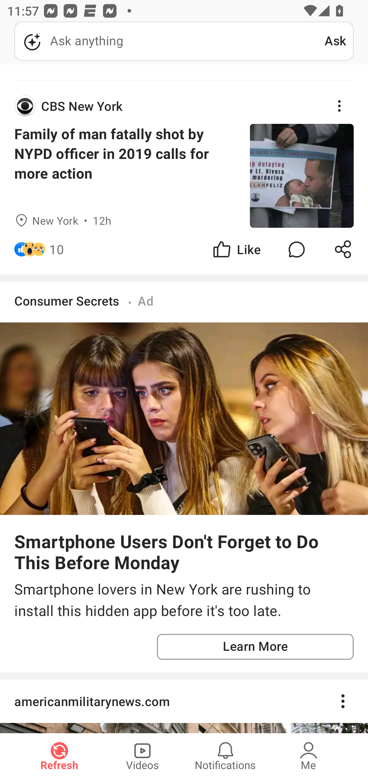 This screenshot has height=778, width=368. What do you see at coordinates (255, 647) in the screenshot?
I see `Learn More` at bounding box center [255, 647].